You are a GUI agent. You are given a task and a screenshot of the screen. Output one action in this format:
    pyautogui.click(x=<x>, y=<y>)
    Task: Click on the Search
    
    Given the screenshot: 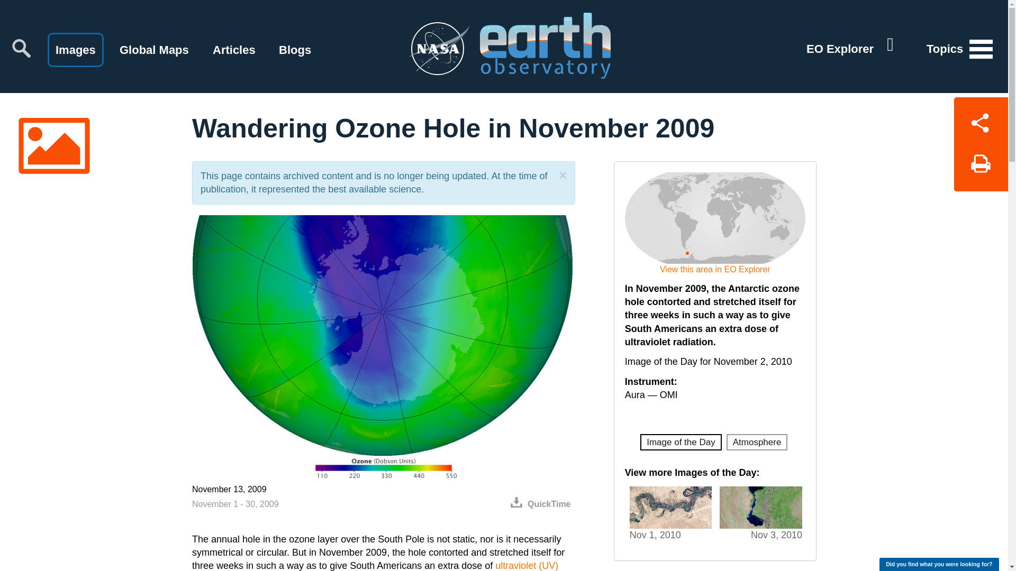 What is the action you would take?
    pyautogui.click(x=21, y=48)
    